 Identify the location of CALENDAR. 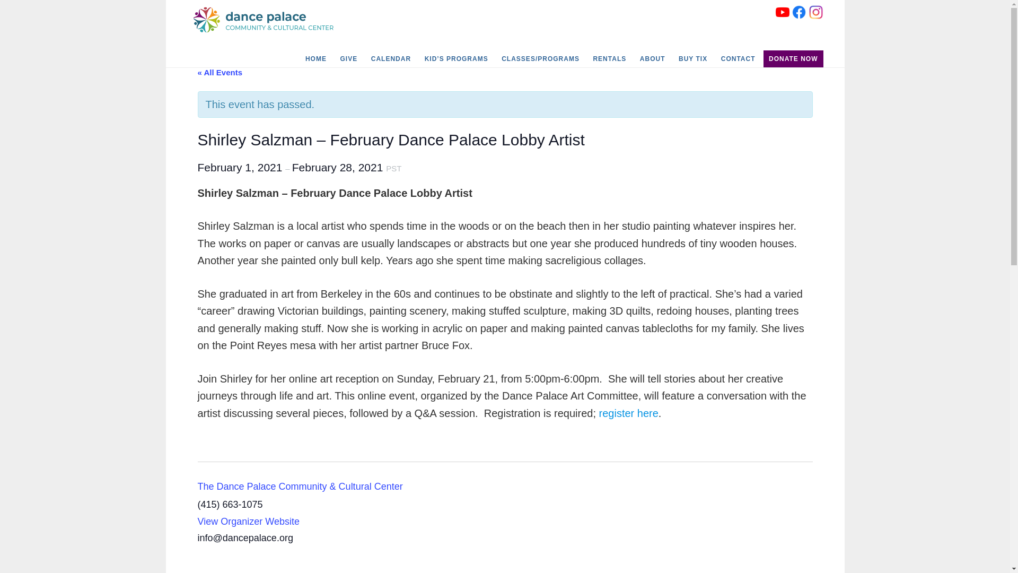
(391, 59).